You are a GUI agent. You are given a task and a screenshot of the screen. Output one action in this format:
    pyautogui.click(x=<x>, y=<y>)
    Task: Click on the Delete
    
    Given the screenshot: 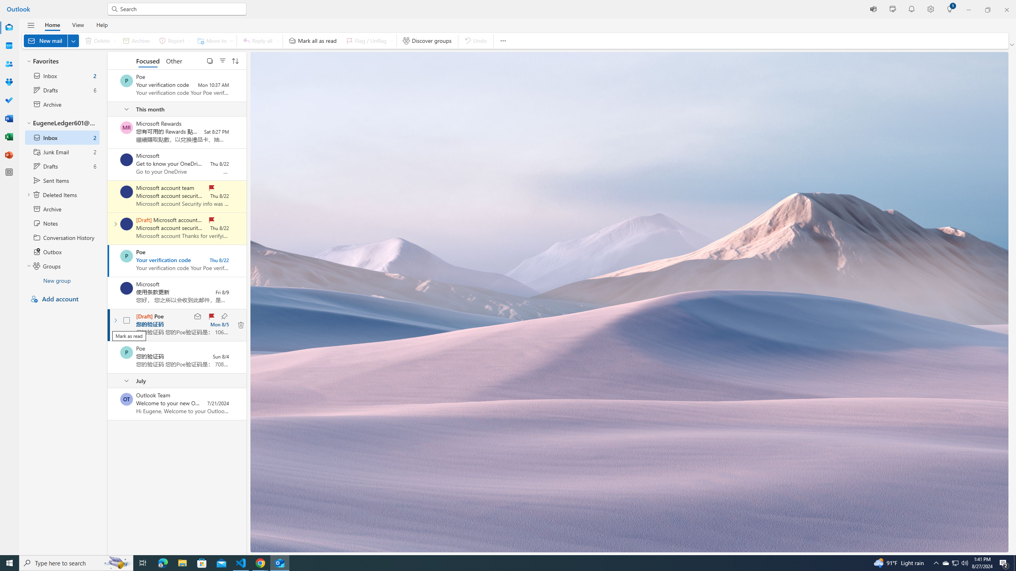 What is the action you would take?
    pyautogui.click(x=99, y=40)
    